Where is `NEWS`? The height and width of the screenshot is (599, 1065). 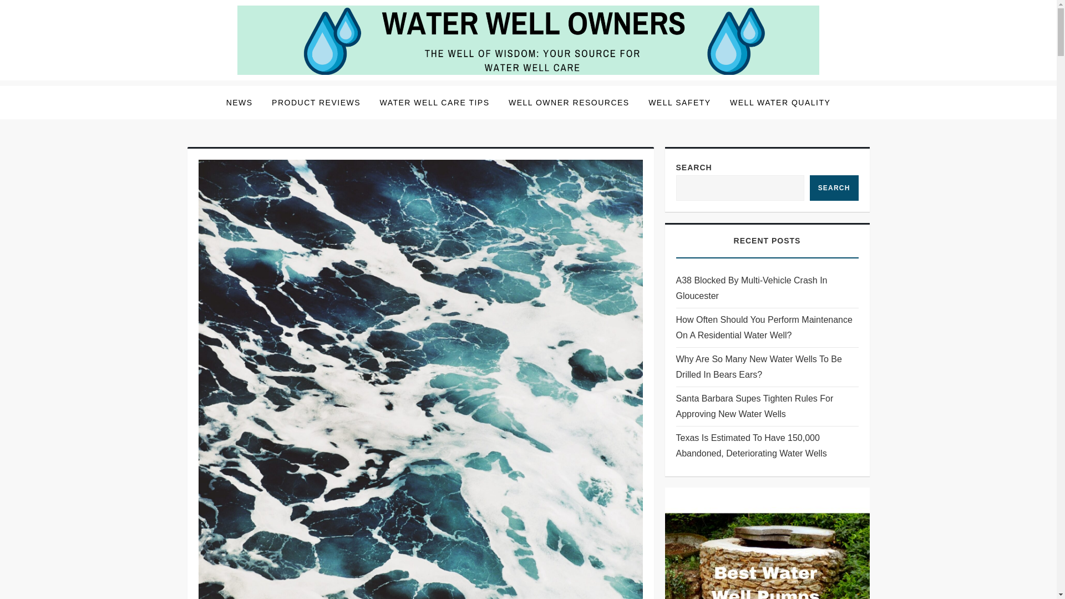 NEWS is located at coordinates (240, 102).